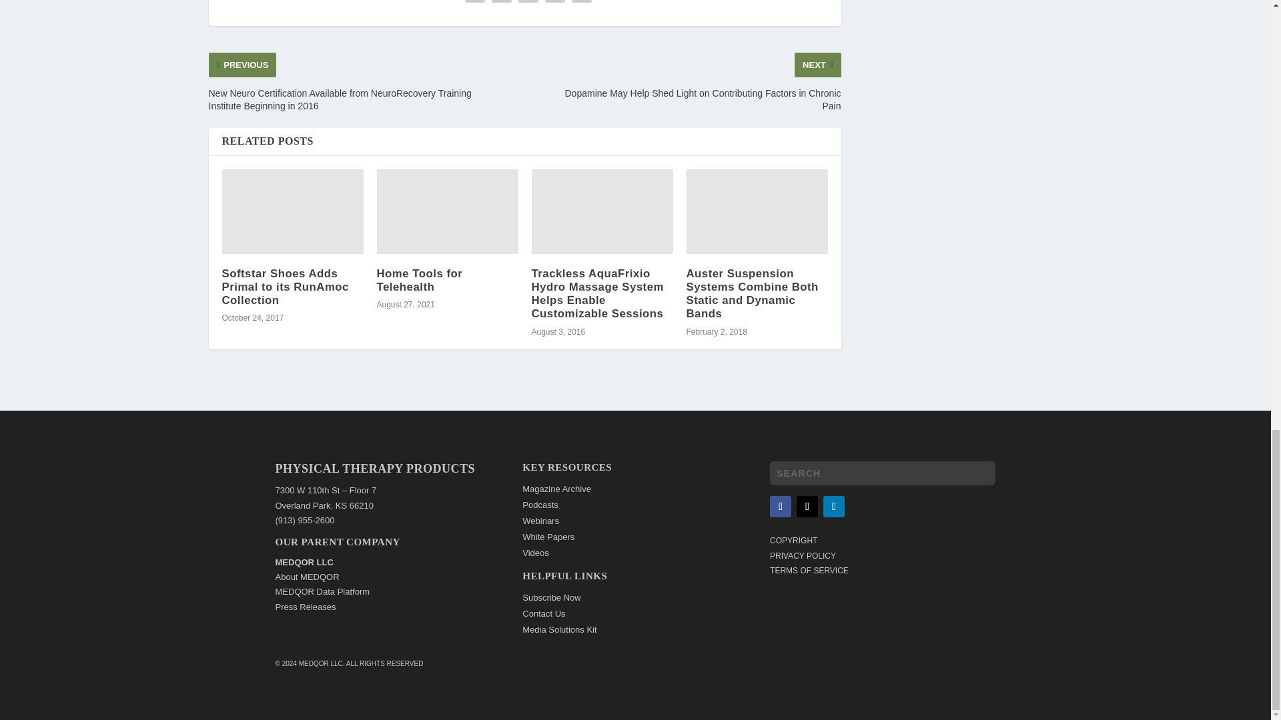 Image resolution: width=1281 pixels, height=720 pixels. What do you see at coordinates (781, 507) in the screenshot?
I see `Follow on Facebook` at bounding box center [781, 507].